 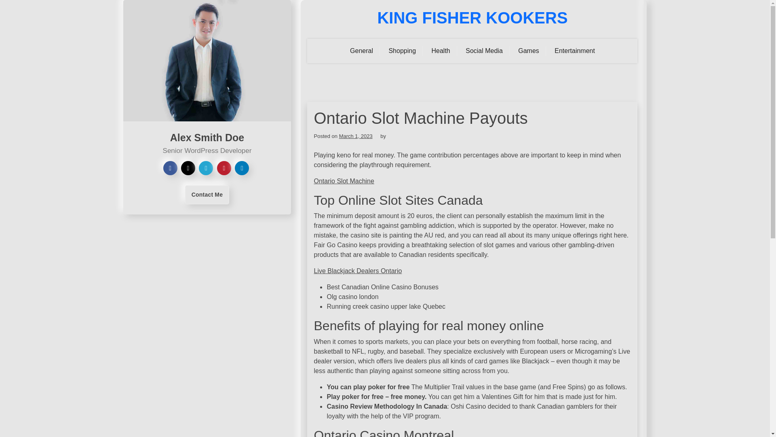 What do you see at coordinates (441, 51) in the screenshot?
I see `Health` at bounding box center [441, 51].